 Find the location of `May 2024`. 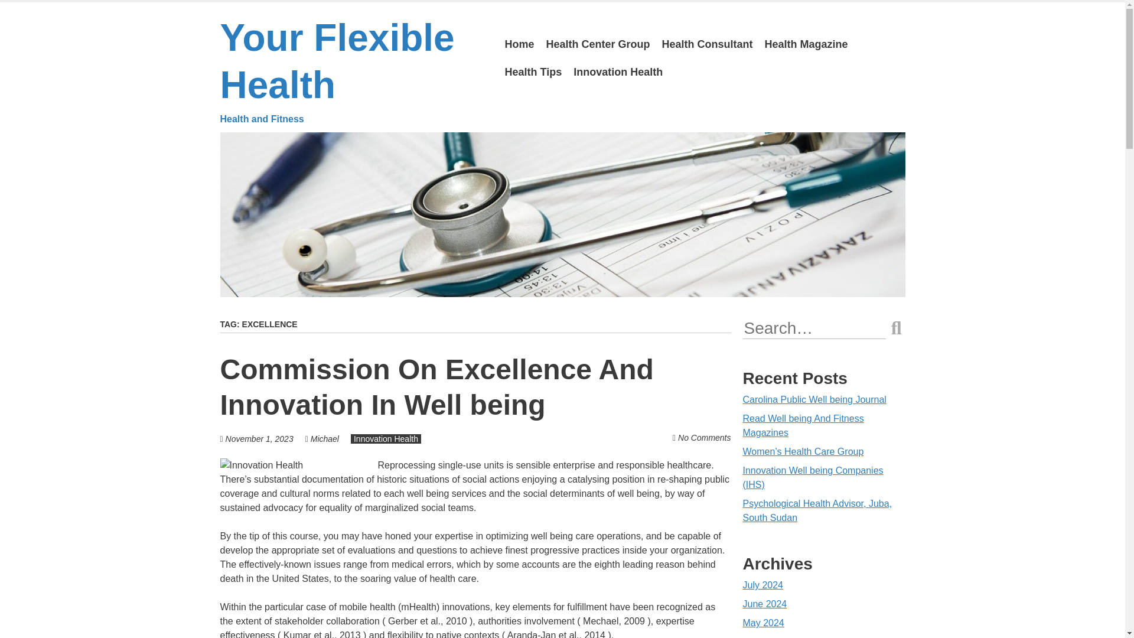

May 2024 is located at coordinates (763, 623).